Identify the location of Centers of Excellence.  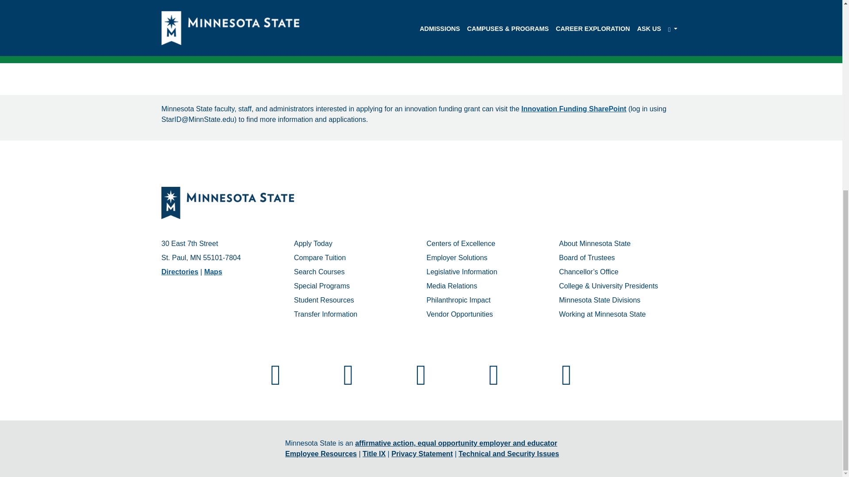
(460, 244).